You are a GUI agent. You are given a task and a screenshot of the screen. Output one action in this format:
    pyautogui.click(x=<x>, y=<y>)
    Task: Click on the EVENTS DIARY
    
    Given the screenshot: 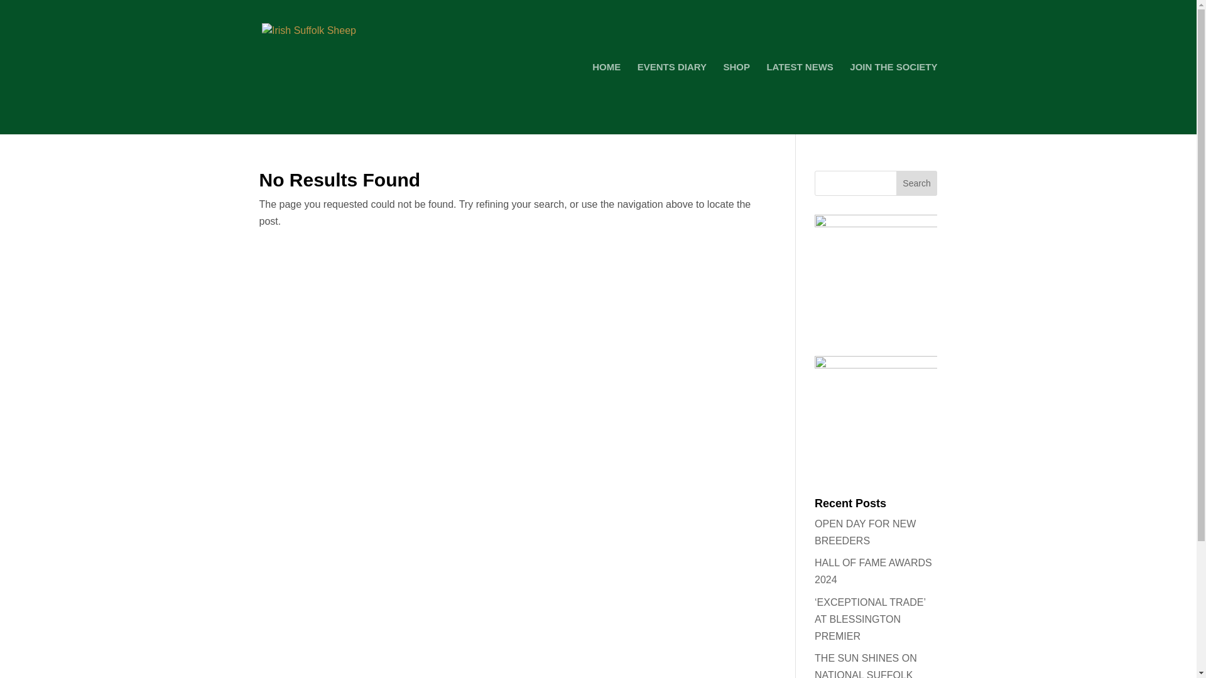 What is the action you would take?
    pyautogui.click(x=672, y=98)
    